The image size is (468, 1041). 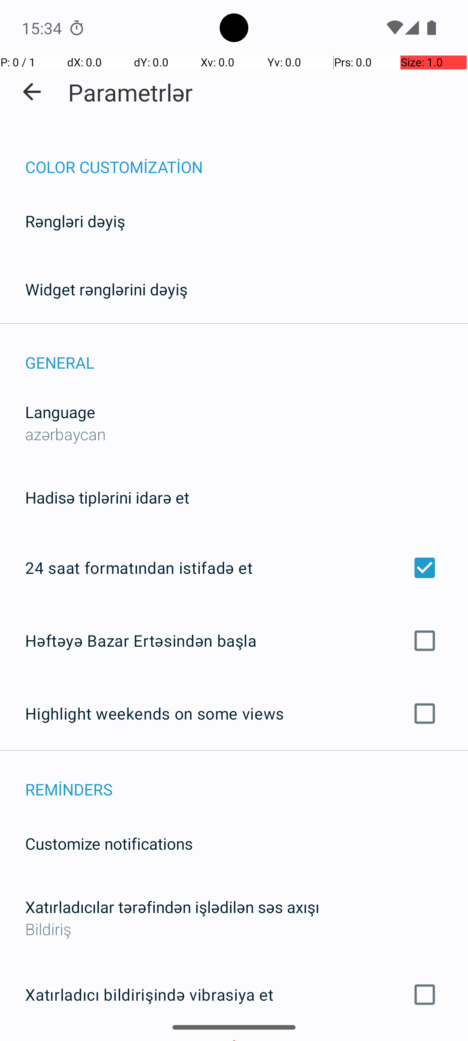 What do you see at coordinates (234, 568) in the screenshot?
I see `24 saat formatından istifadə et` at bounding box center [234, 568].